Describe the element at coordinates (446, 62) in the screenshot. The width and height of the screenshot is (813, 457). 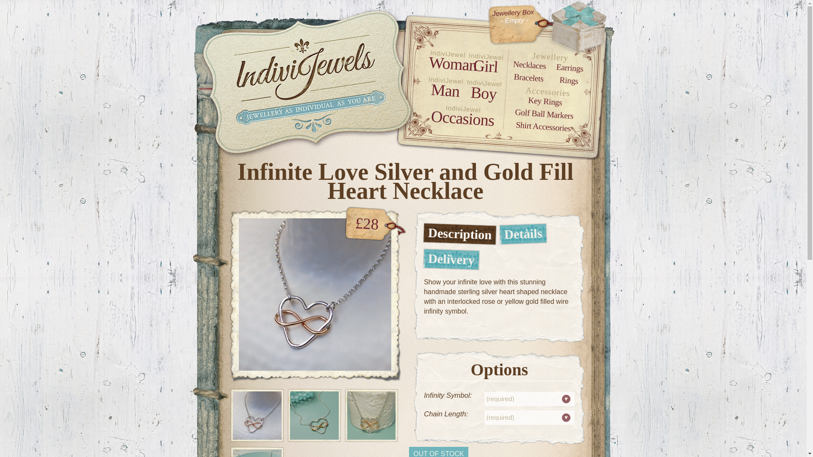
I see `Woman` at that location.